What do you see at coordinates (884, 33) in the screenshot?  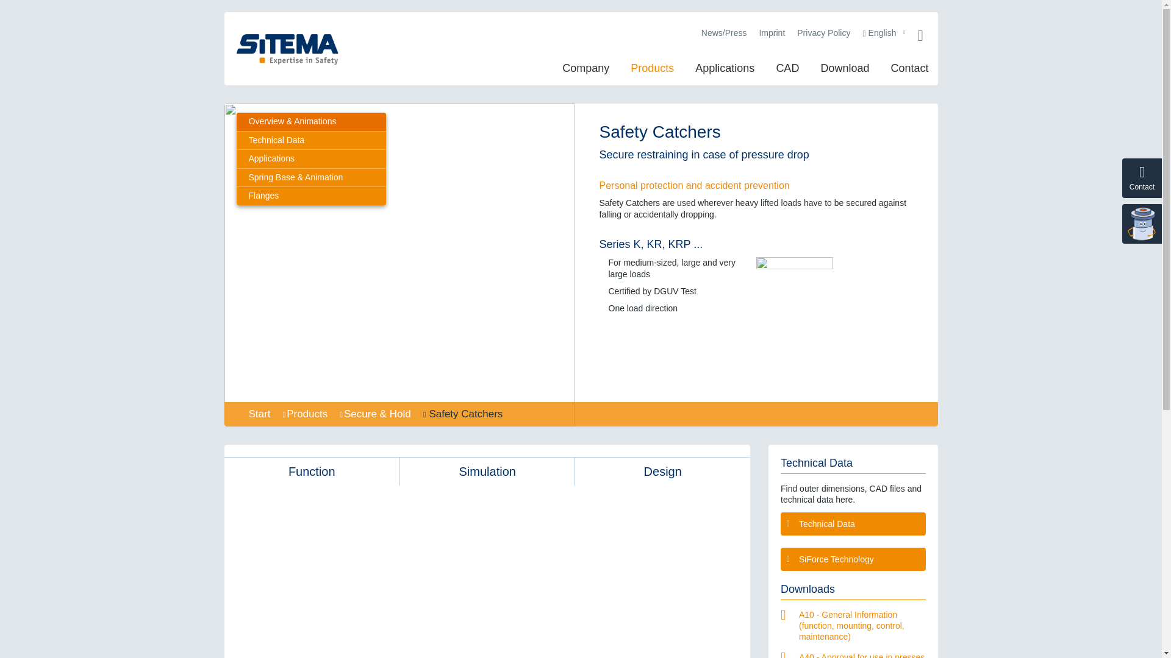 I see `English` at bounding box center [884, 33].